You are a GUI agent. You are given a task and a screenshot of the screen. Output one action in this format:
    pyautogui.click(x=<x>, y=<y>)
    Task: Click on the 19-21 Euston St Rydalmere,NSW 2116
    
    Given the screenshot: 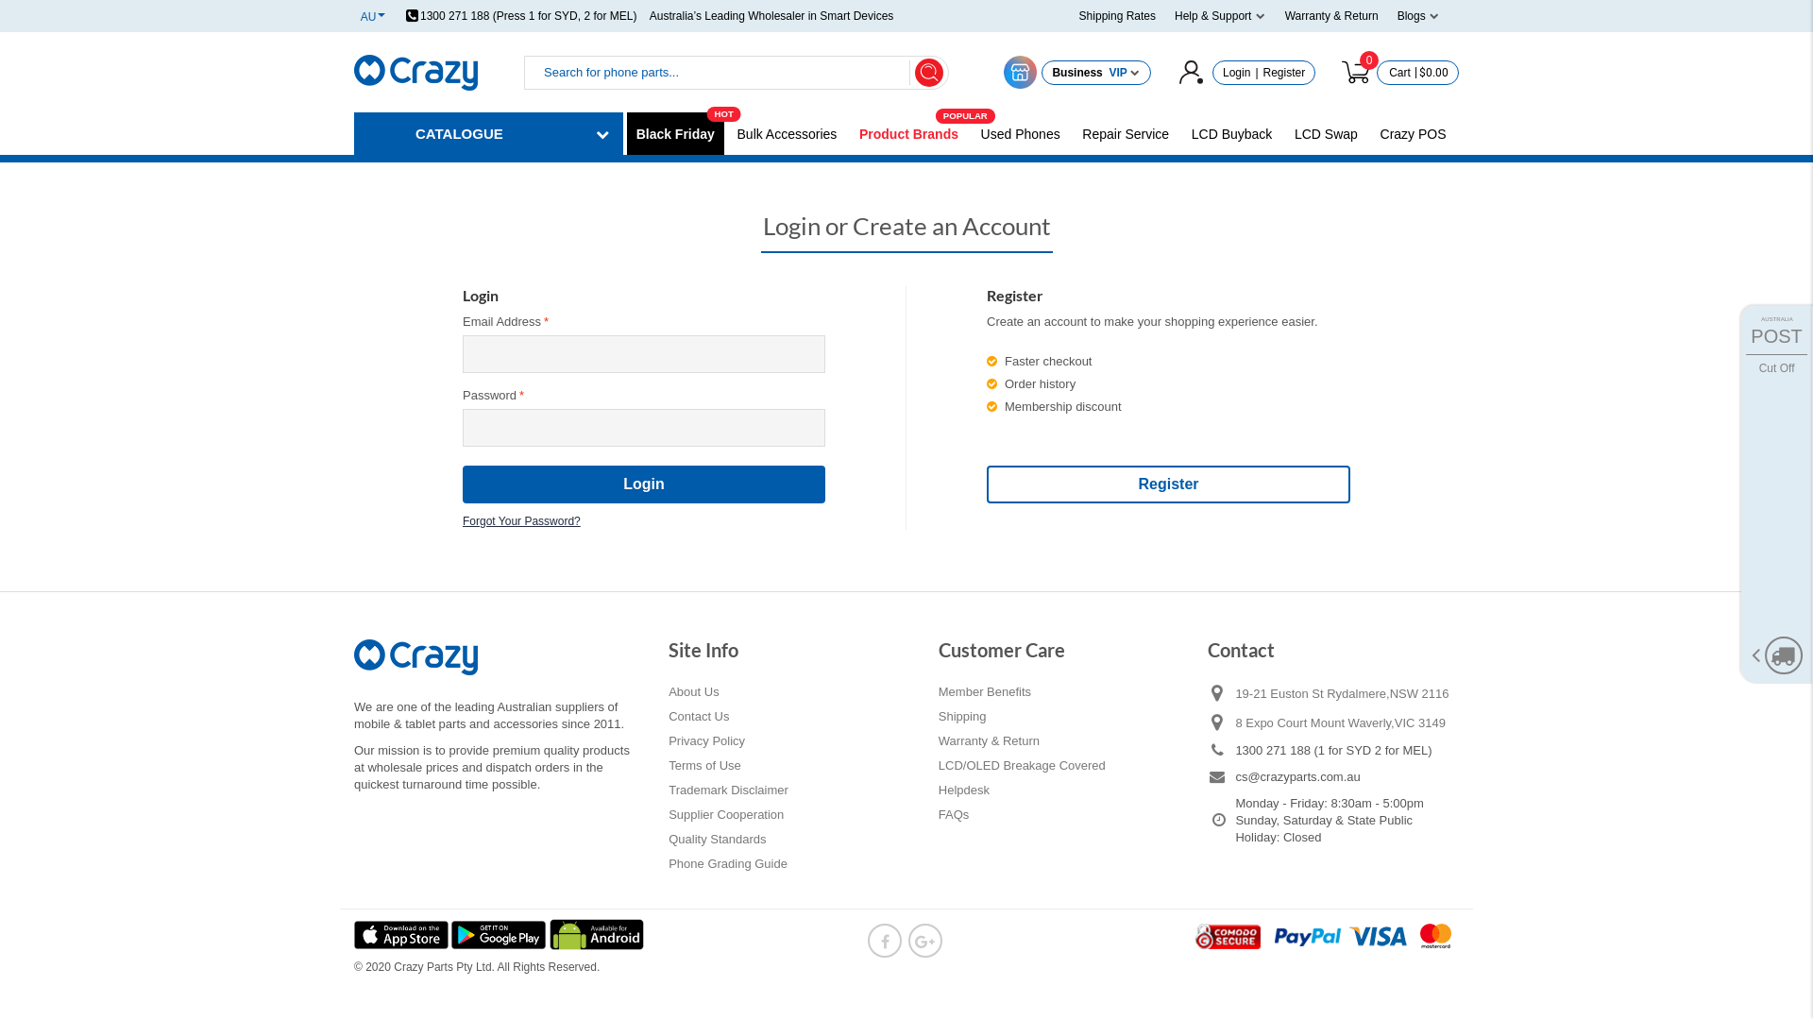 What is the action you would take?
    pyautogui.click(x=1347, y=694)
    